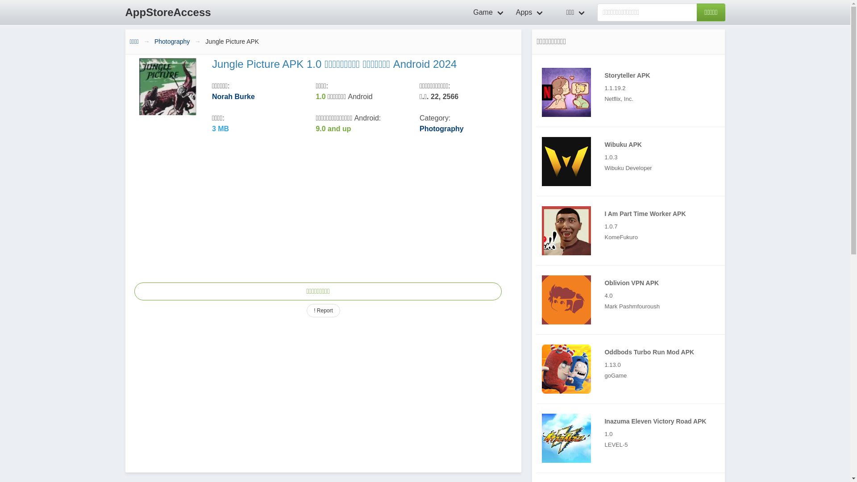 The width and height of the screenshot is (857, 482). What do you see at coordinates (633, 369) in the screenshot?
I see `Oddbods Turbo Run Mod APK` at bounding box center [633, 369].